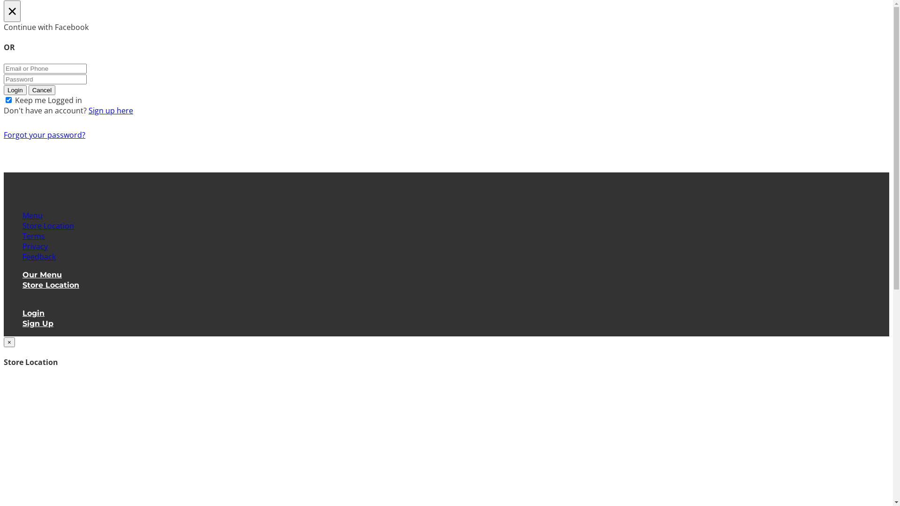 Image resolution: width=900 pixels, height=506 pixels. Describe the element at coordinates (35, 246) in the screenshot. I see `Privacy` at that location.